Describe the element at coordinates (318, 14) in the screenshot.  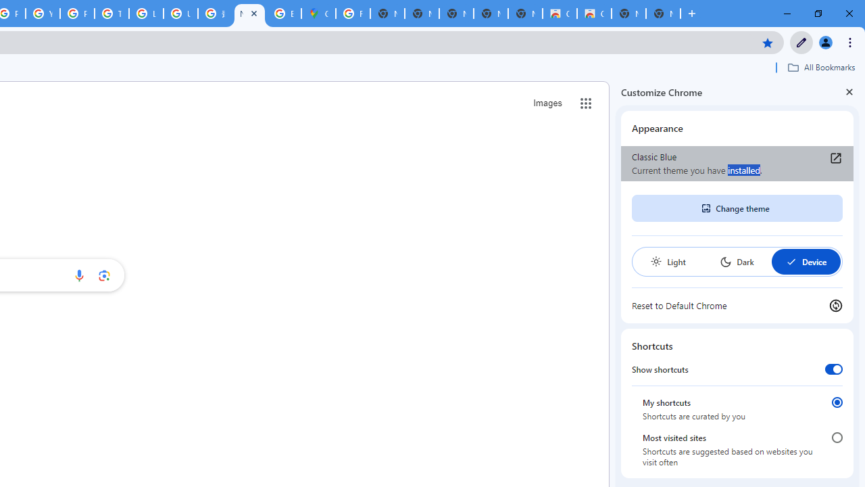
I see `Google Maps` at that location.